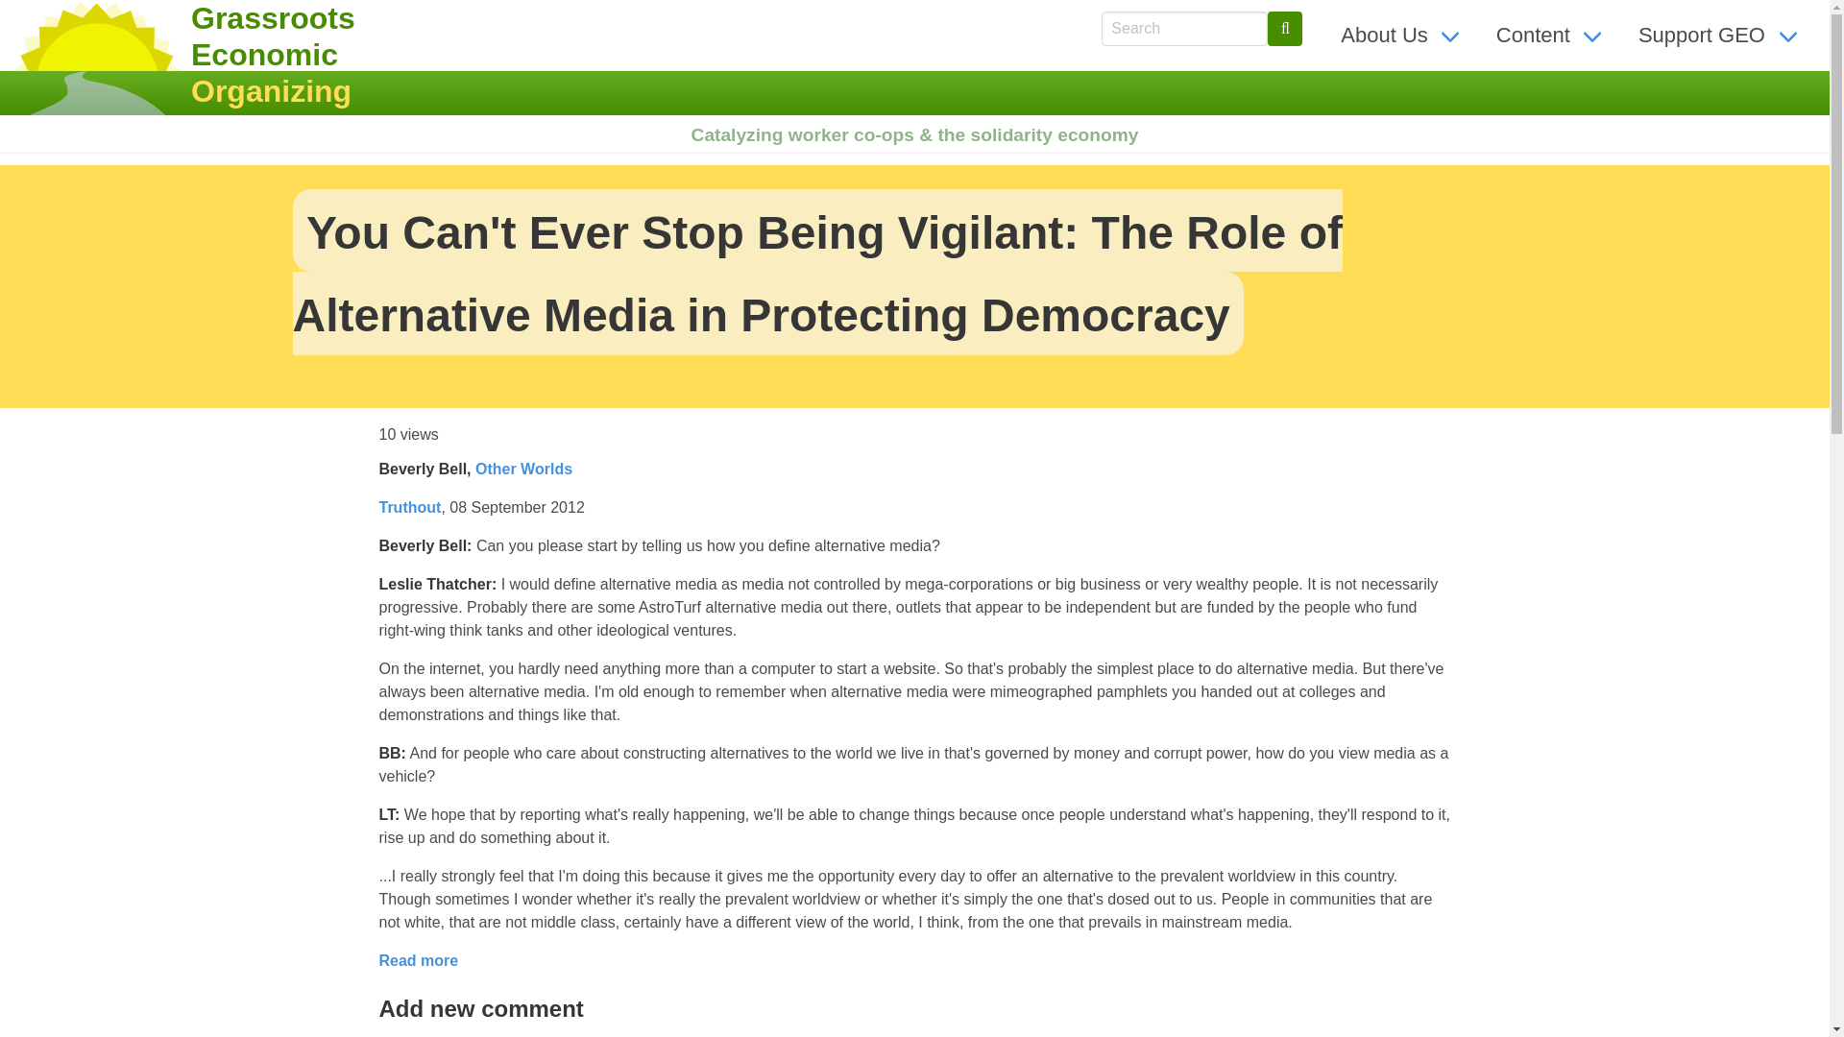 This screenshot has width=1844, height=1037. Describe the element at coordinates (1551, 35) in the screenshot. I see `Content` at that location.